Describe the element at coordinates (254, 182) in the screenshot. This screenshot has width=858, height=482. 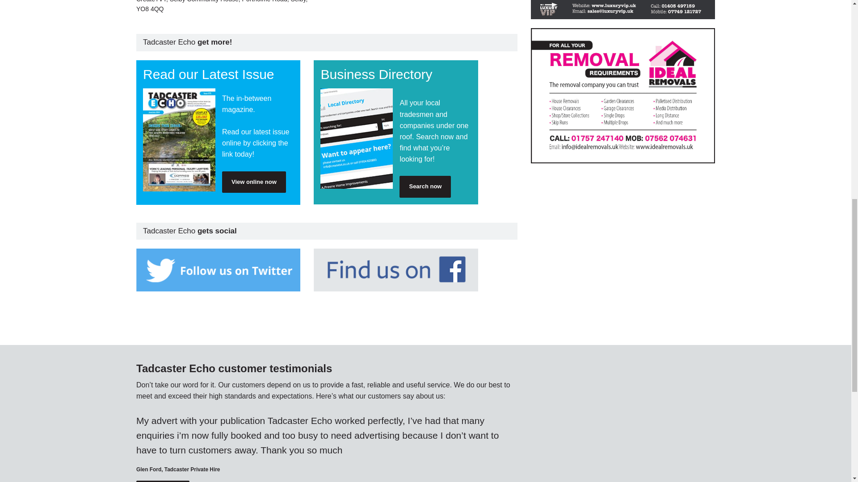
I see `View online now` at that location.